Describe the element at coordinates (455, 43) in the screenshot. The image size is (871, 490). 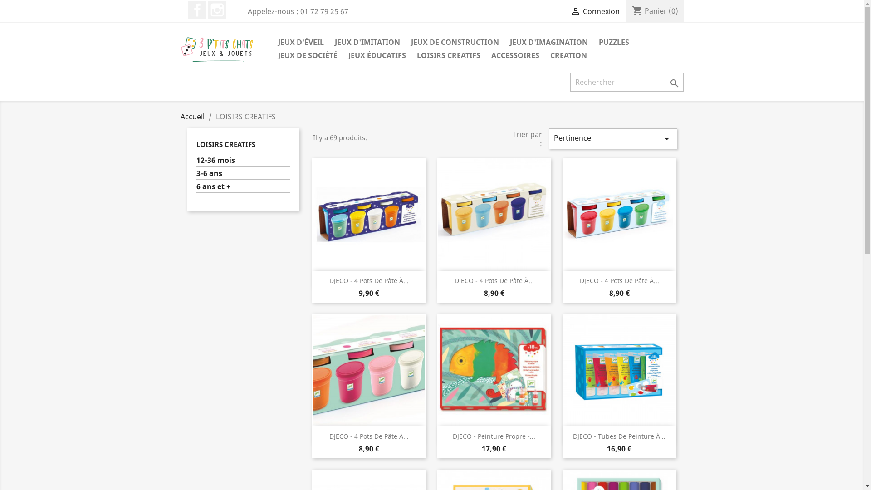
I see `JEUX DE CONSTRUCTION` at that location.